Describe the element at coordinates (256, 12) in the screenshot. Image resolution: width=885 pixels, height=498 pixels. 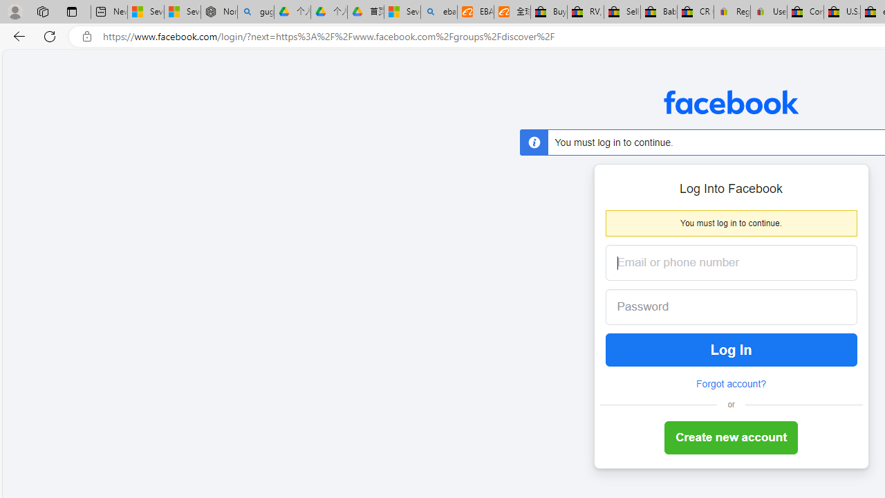
I see `guge yunpan - Search` at that location.